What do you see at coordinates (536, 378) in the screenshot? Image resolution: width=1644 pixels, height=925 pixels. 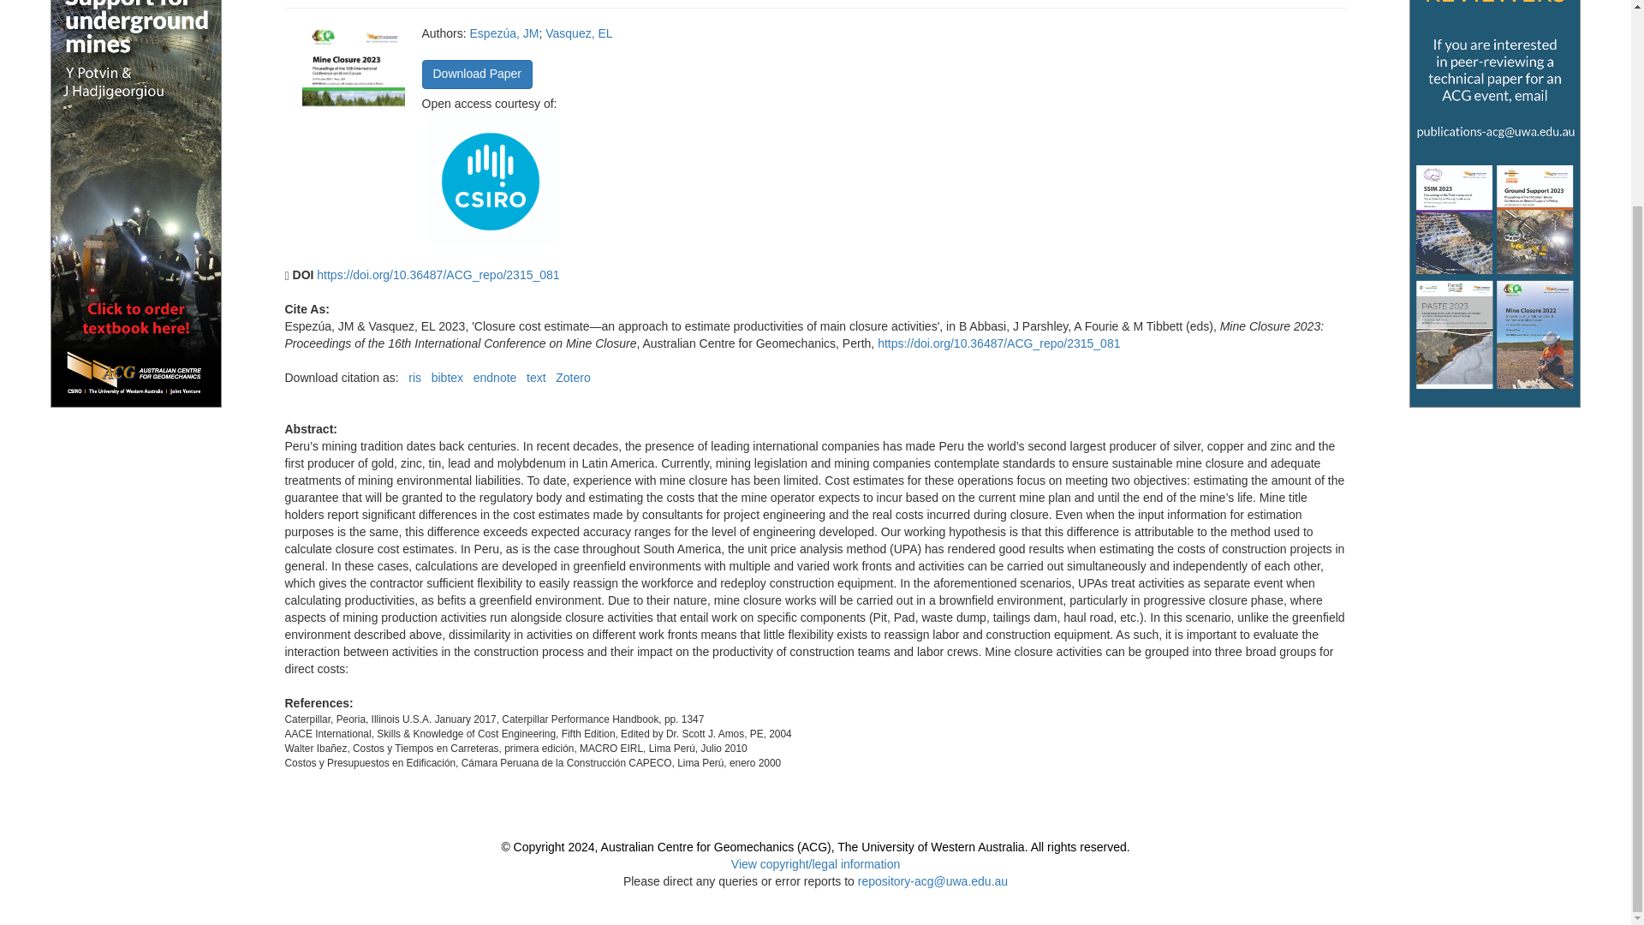 I see `text` at bounding box center [536, 378].